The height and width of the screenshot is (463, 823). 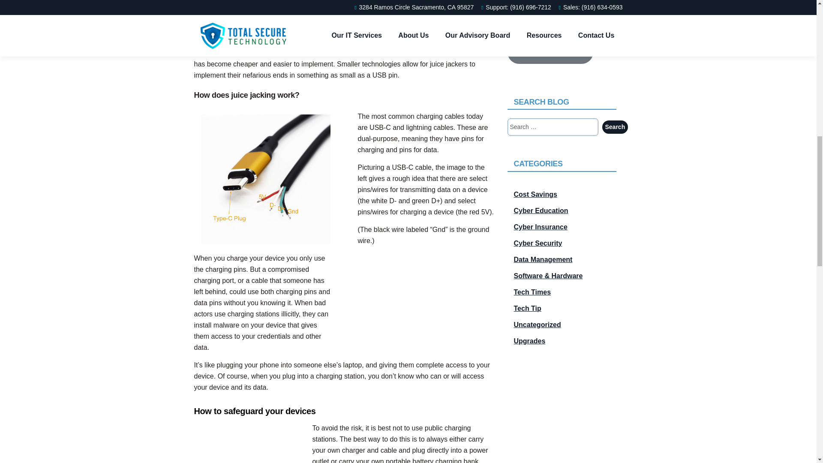 I want to click on Cost Savings, so click(x=562, y=195).